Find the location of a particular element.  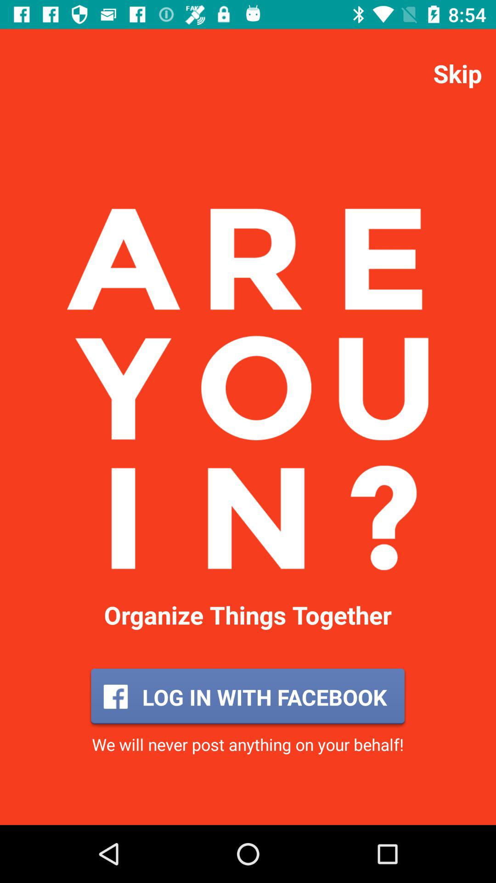

scroll until log in with icon is located at coordinates (248, 697).